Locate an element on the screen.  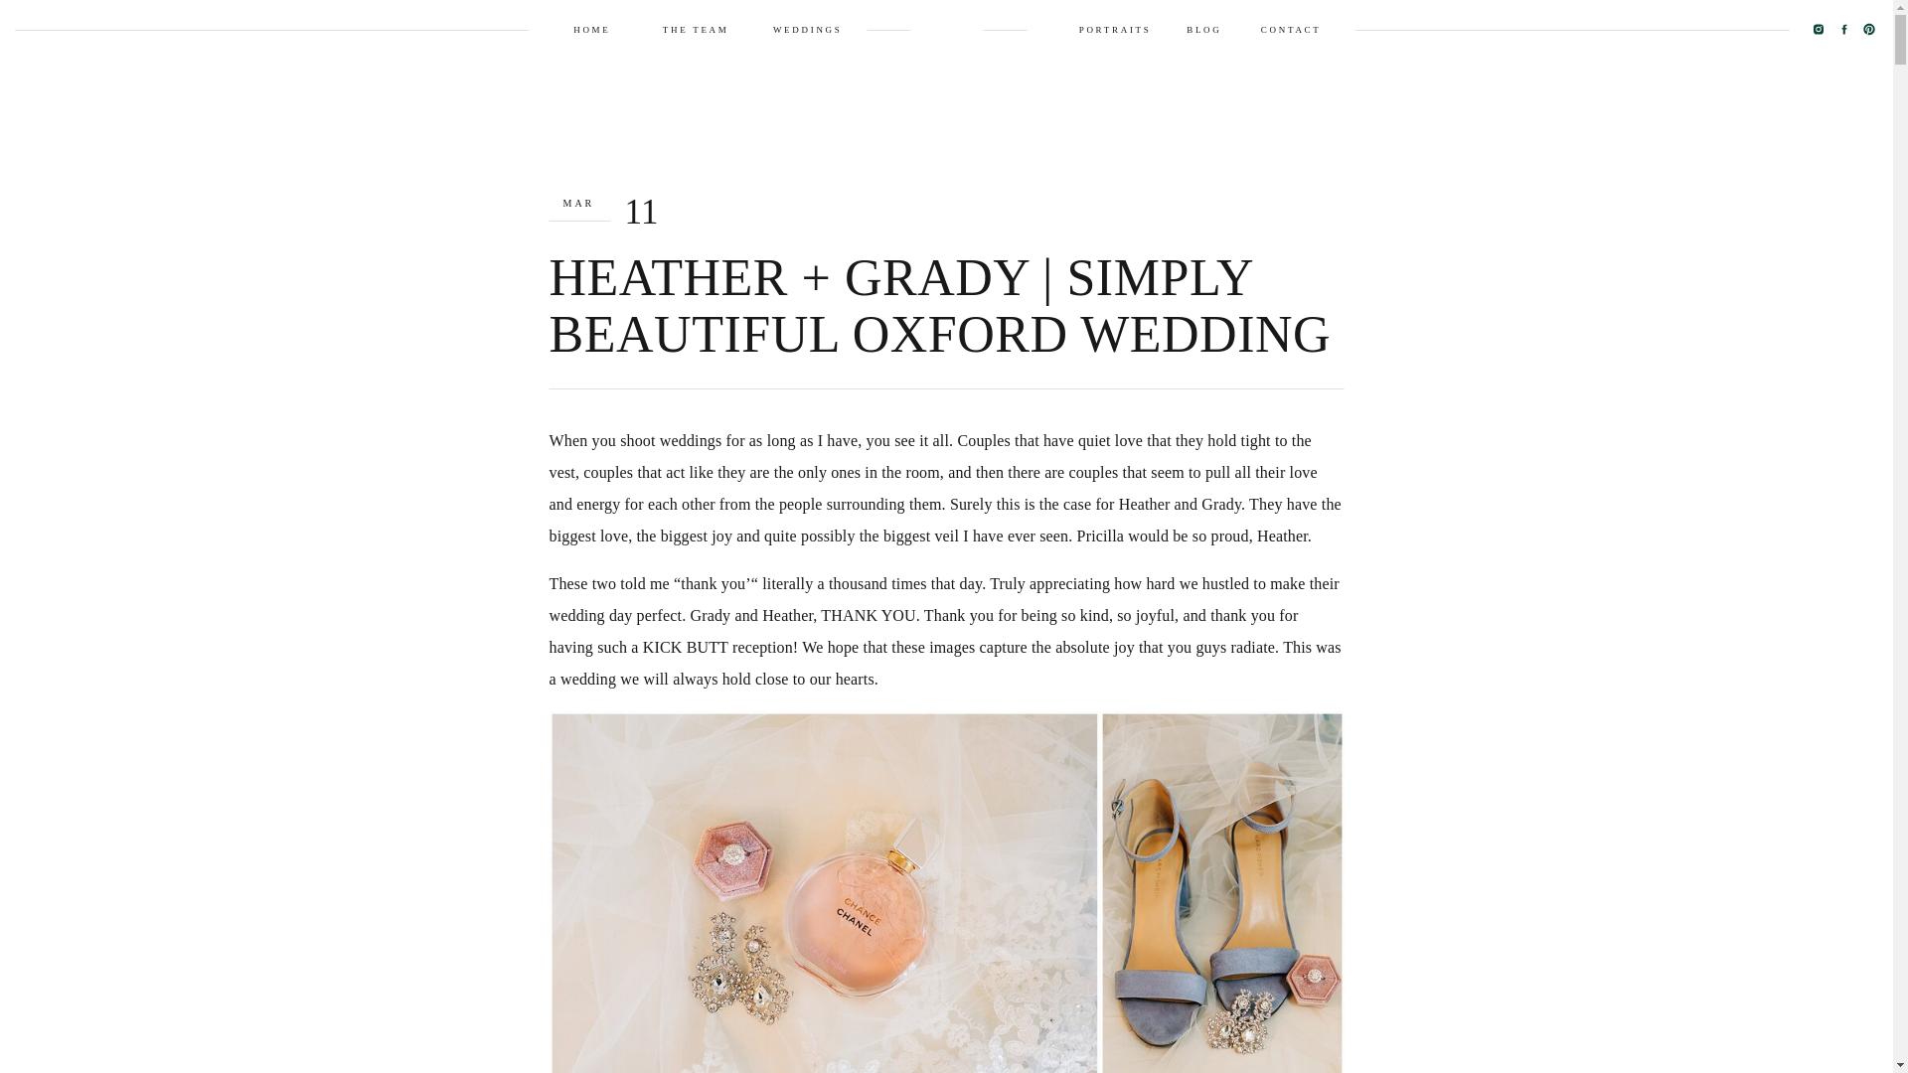
WEDDINGS is located at coordinates (800, 29).